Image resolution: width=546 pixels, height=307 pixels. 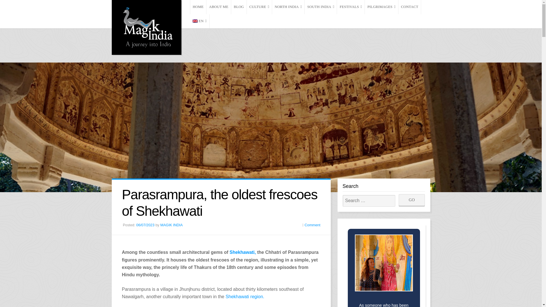 I want to click on Go, so click(x=412, y=200).